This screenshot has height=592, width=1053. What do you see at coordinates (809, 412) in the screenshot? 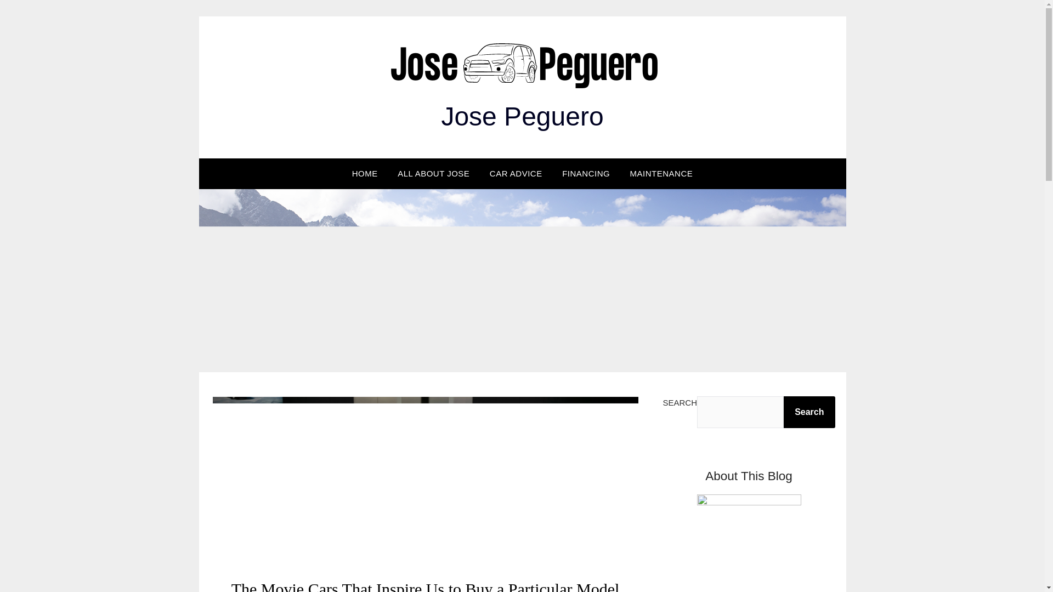
I see `Search` at bounding box center [809, 412].